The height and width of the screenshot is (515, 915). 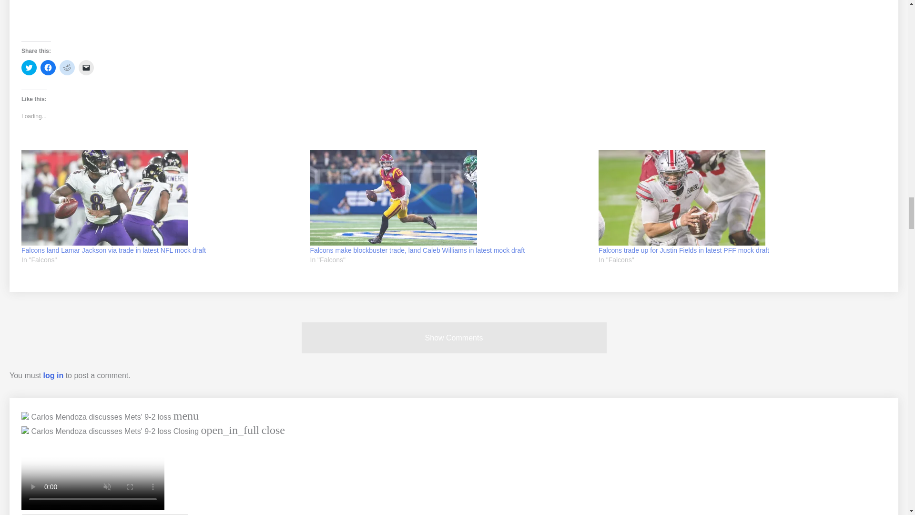 What do you see at coordinates (48, 68) in the screenshot?
I see `Click to share on Facebook` at bounding box center [48, 68].